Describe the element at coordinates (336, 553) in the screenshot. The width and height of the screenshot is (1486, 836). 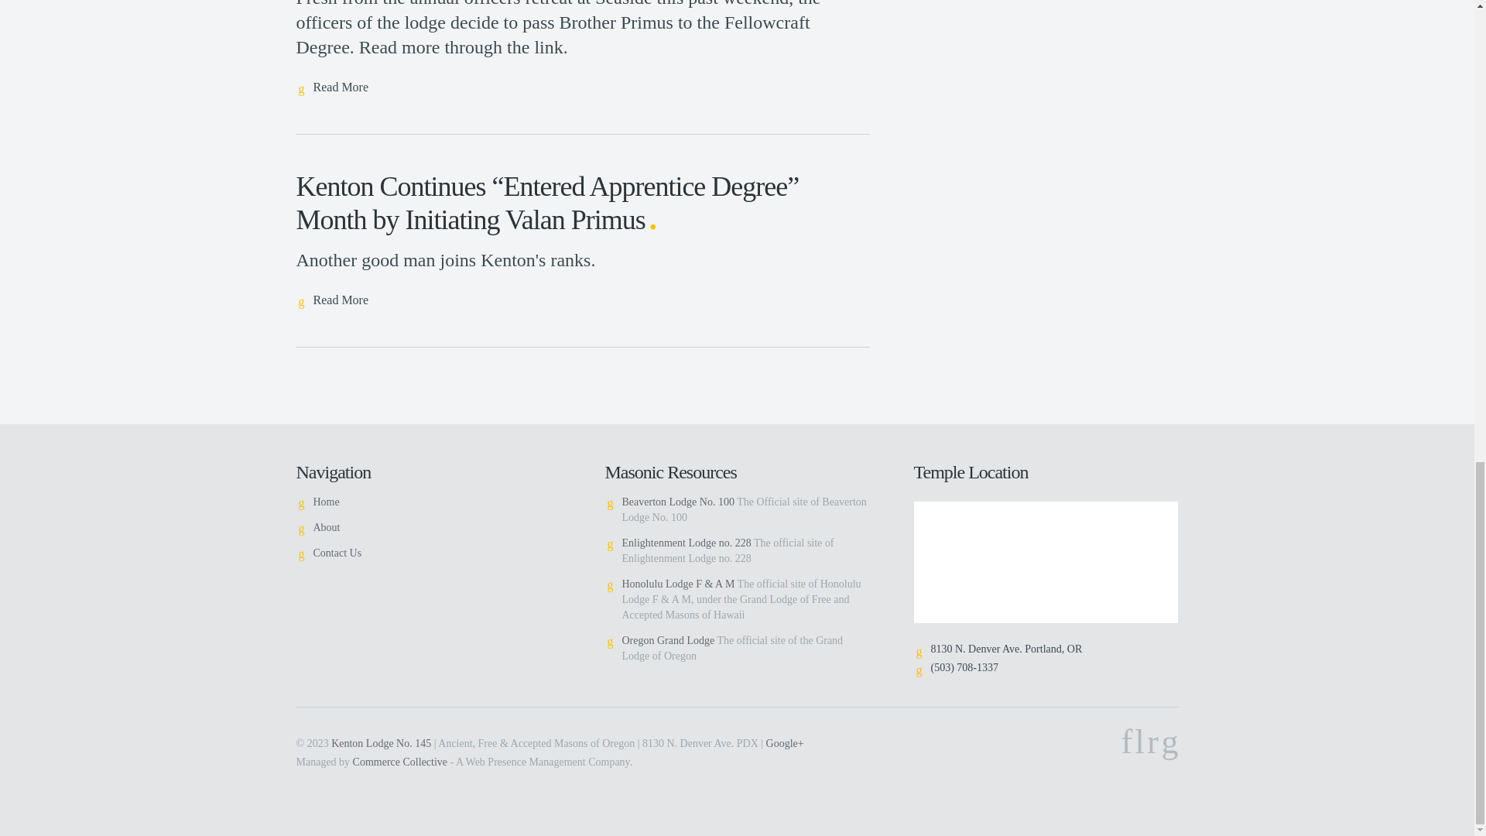
I see `Contact Us` at that location.